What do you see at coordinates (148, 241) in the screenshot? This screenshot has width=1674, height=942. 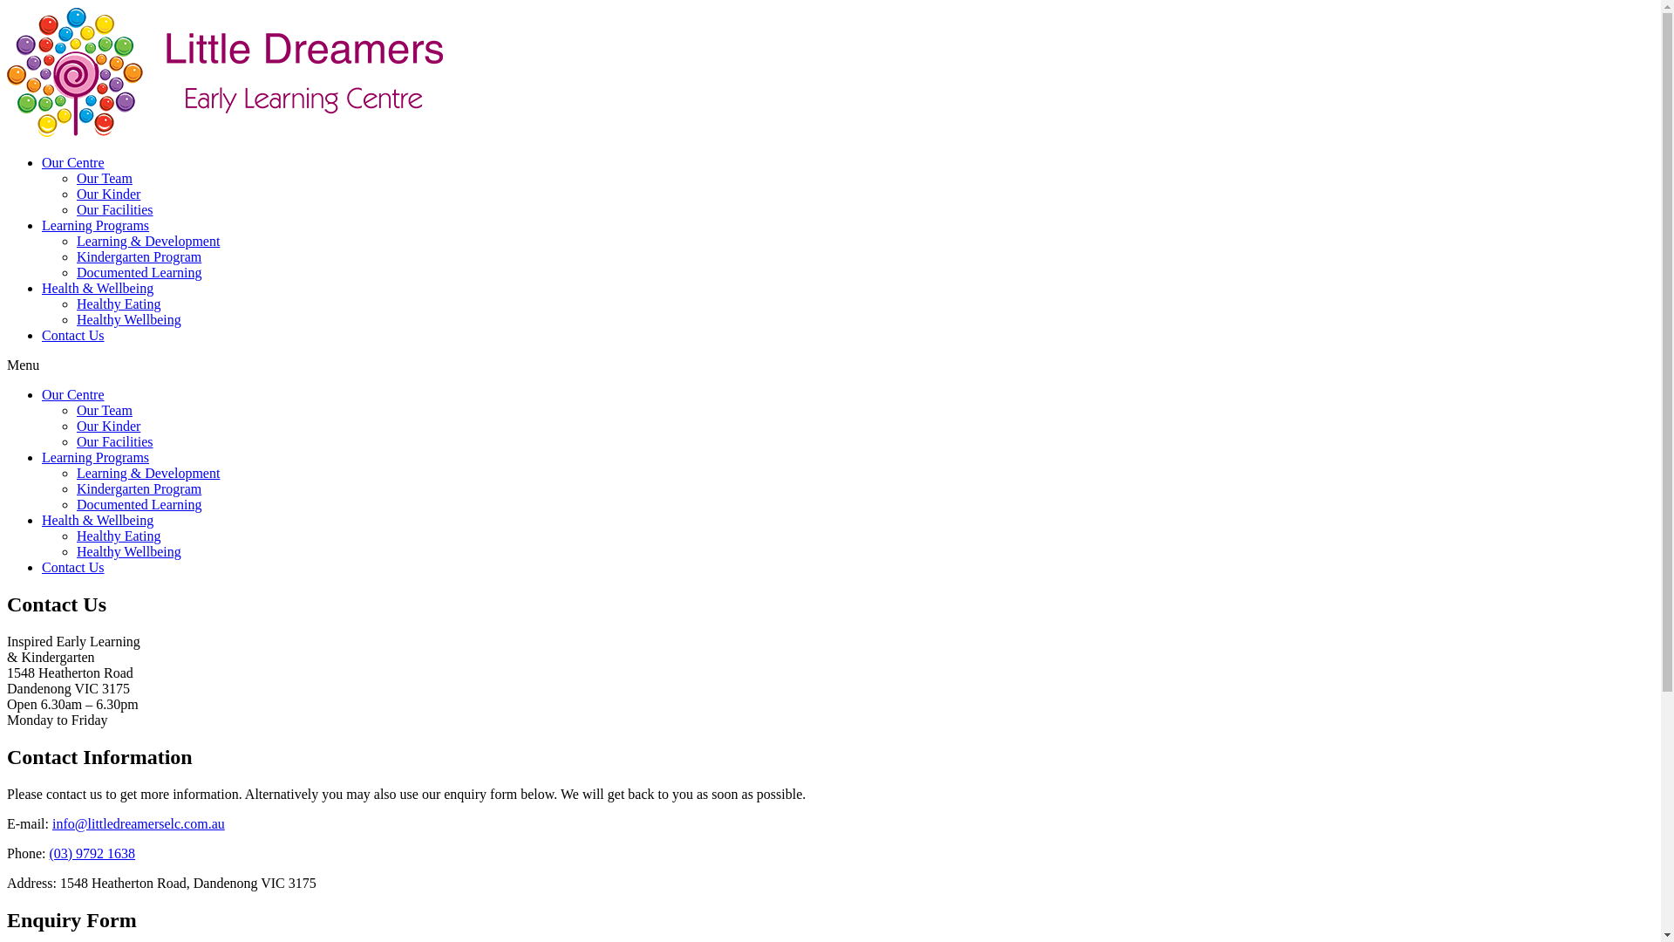 I see `Learning & Development` at bounding box center [148, 241].